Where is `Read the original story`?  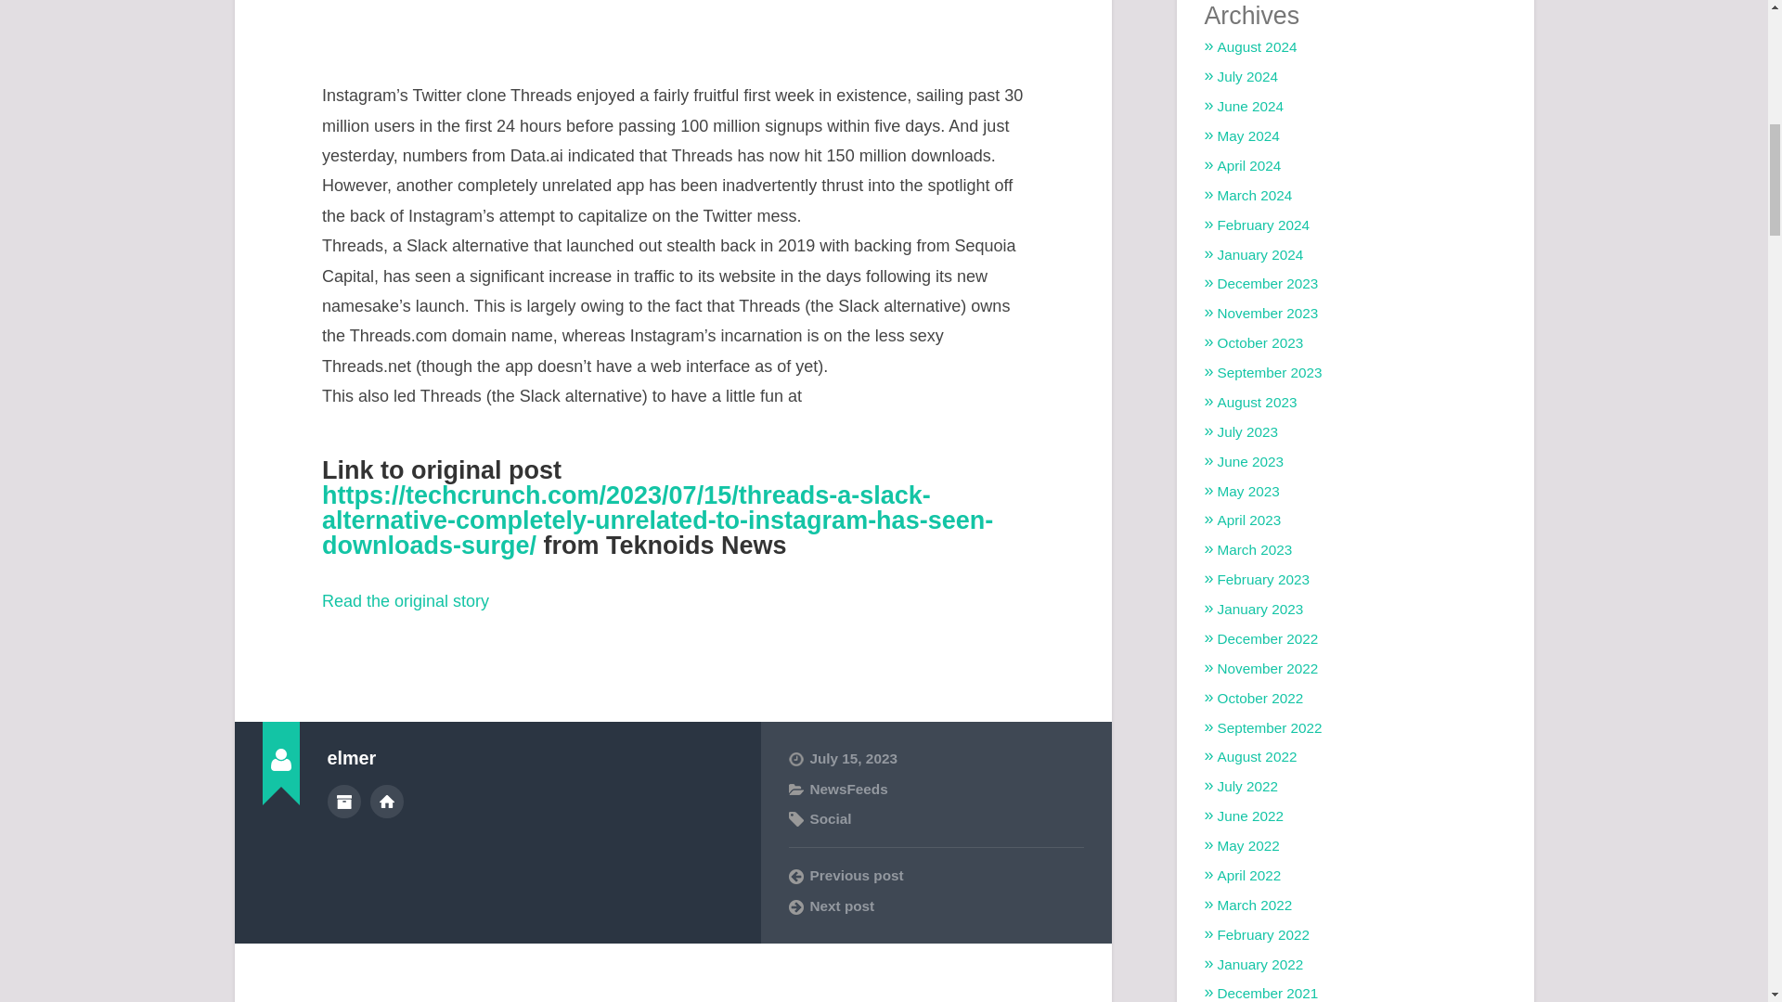 Read the original story is located at coordinates (405, 601).